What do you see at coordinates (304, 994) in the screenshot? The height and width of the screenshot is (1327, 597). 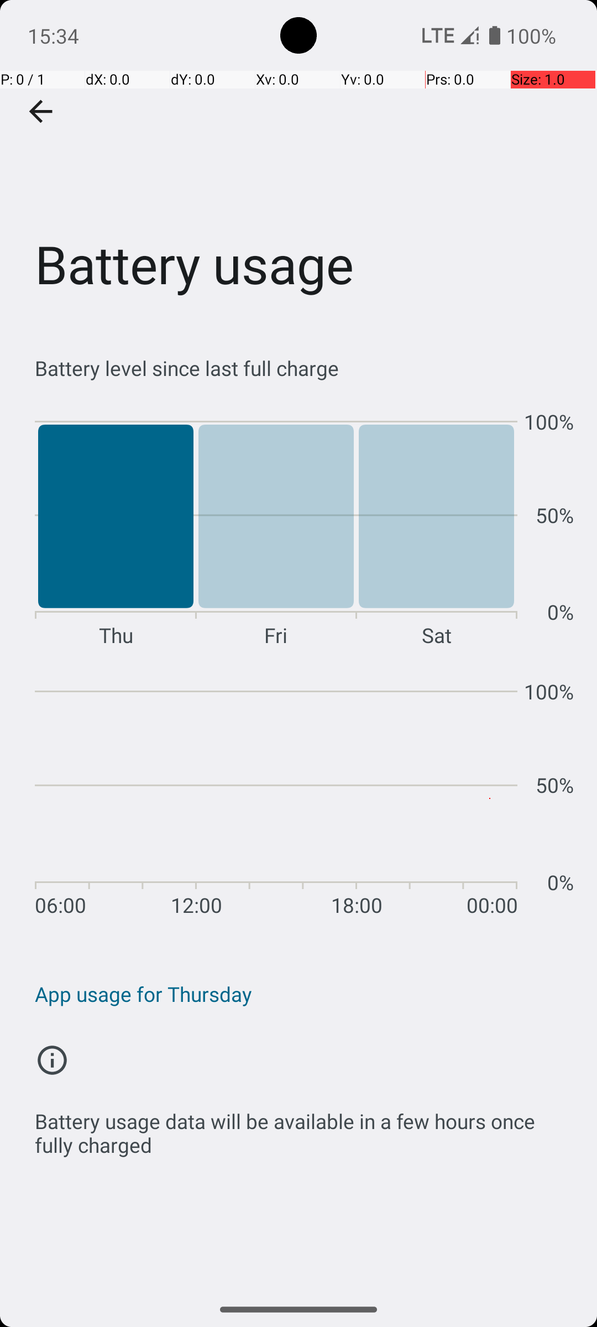 I see `App usage for Thursday` at bounding box center [304, 994].